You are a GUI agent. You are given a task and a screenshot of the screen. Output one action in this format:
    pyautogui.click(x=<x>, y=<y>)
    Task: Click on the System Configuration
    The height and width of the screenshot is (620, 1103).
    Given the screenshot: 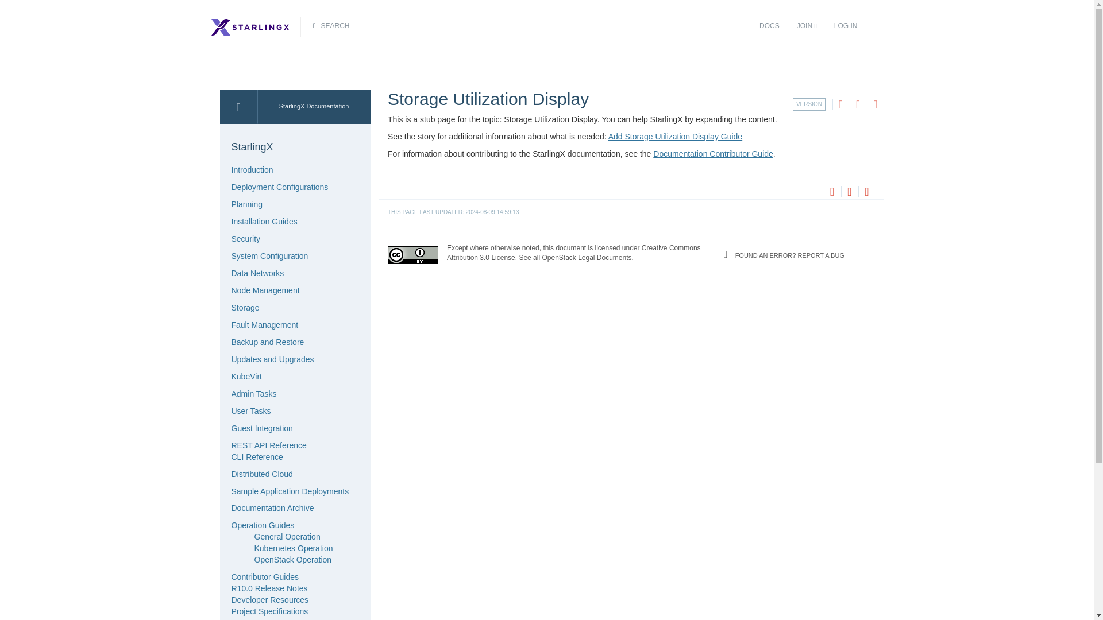 What is the action you would take?
    pyautogui.click(x=269, y=256)
    